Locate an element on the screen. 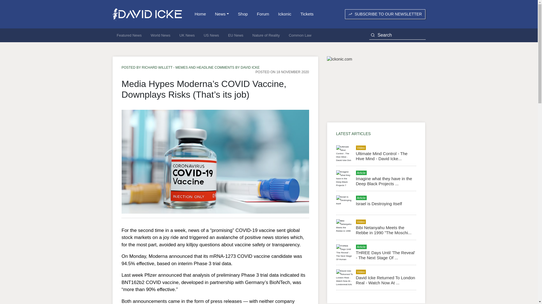  UK News is located at coordinates (187, 35).